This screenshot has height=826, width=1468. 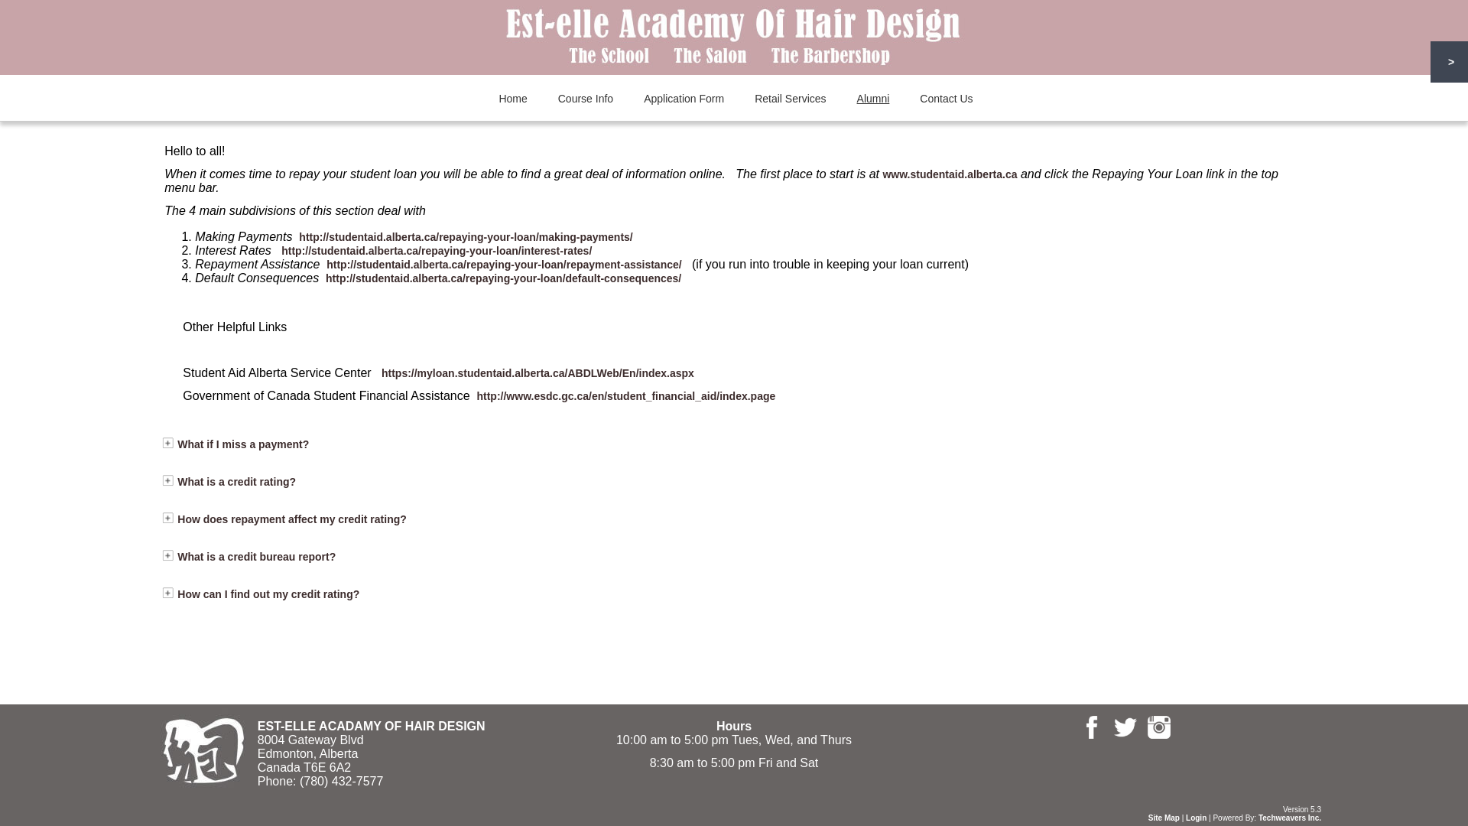 What do you see at coordinates (791, 99) in the screenshot?
I see `Retail Services` at bounding box center [791, 99].